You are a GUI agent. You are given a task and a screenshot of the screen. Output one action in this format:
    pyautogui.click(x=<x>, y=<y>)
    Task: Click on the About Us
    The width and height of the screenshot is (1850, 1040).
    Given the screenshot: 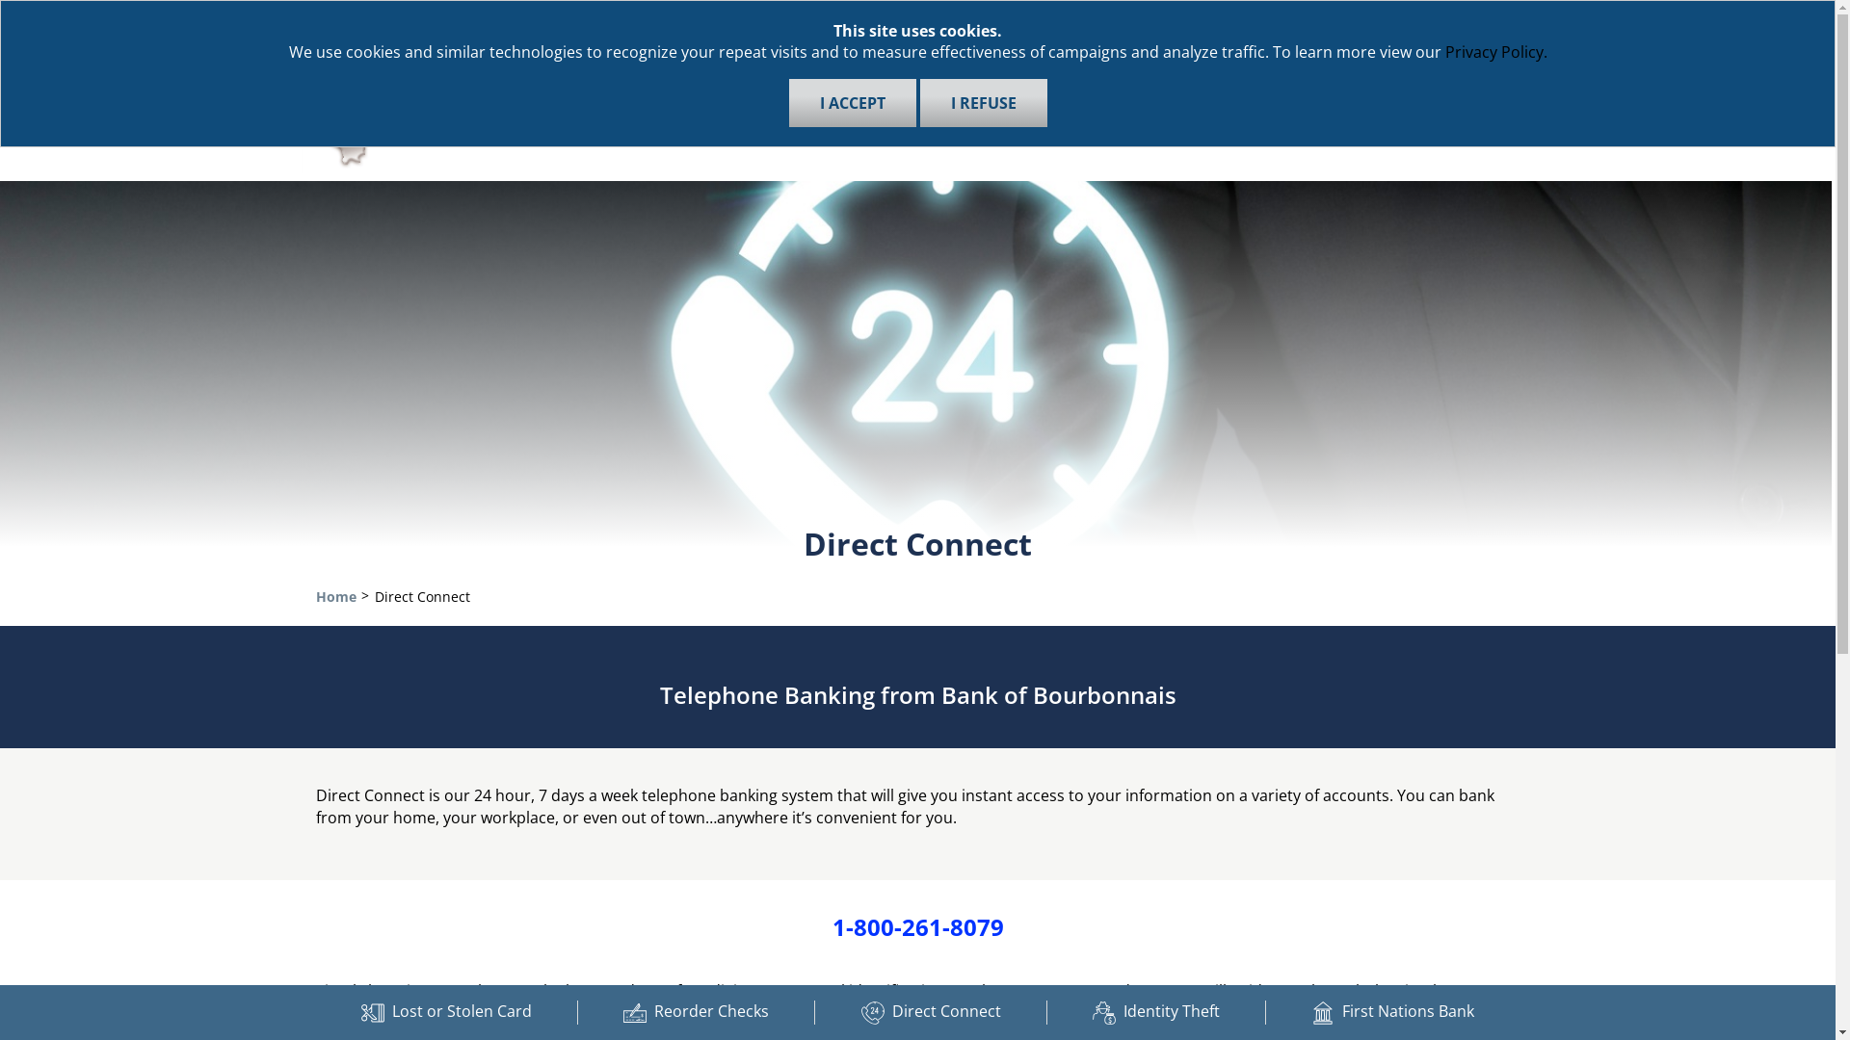 What is the action you would take?
    pyautogui.click(x=910, y=15)
    